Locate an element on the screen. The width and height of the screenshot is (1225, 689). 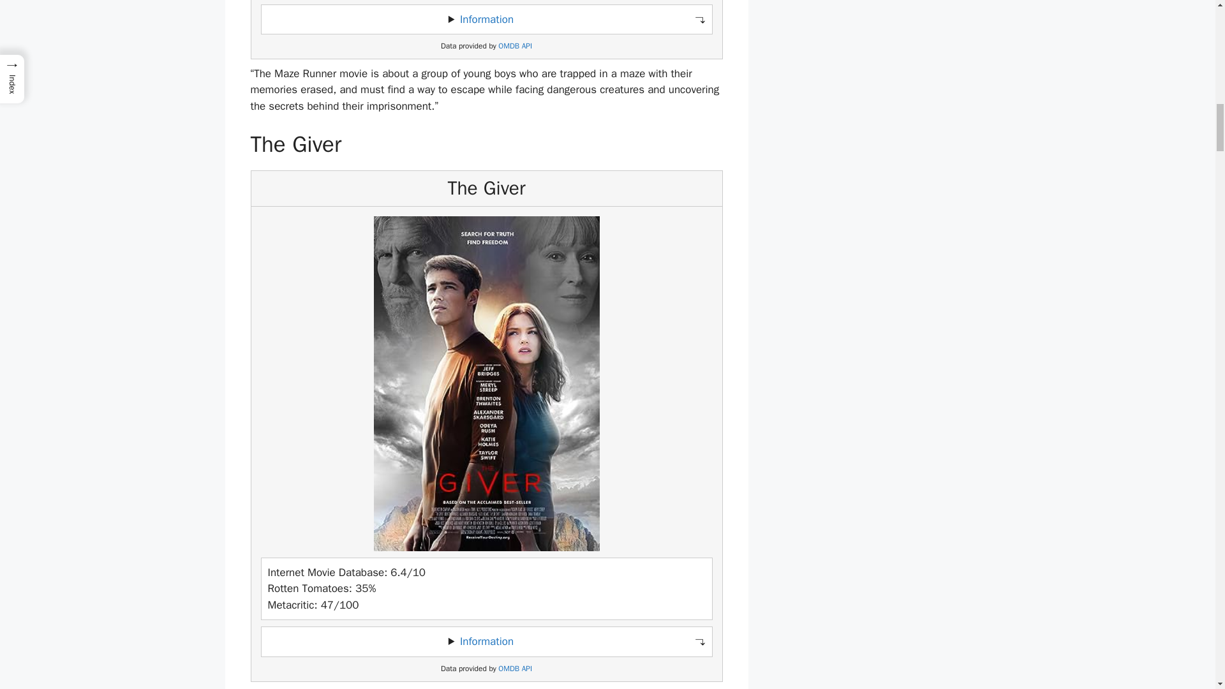
OMDB API is located at coordinates (515, 669).